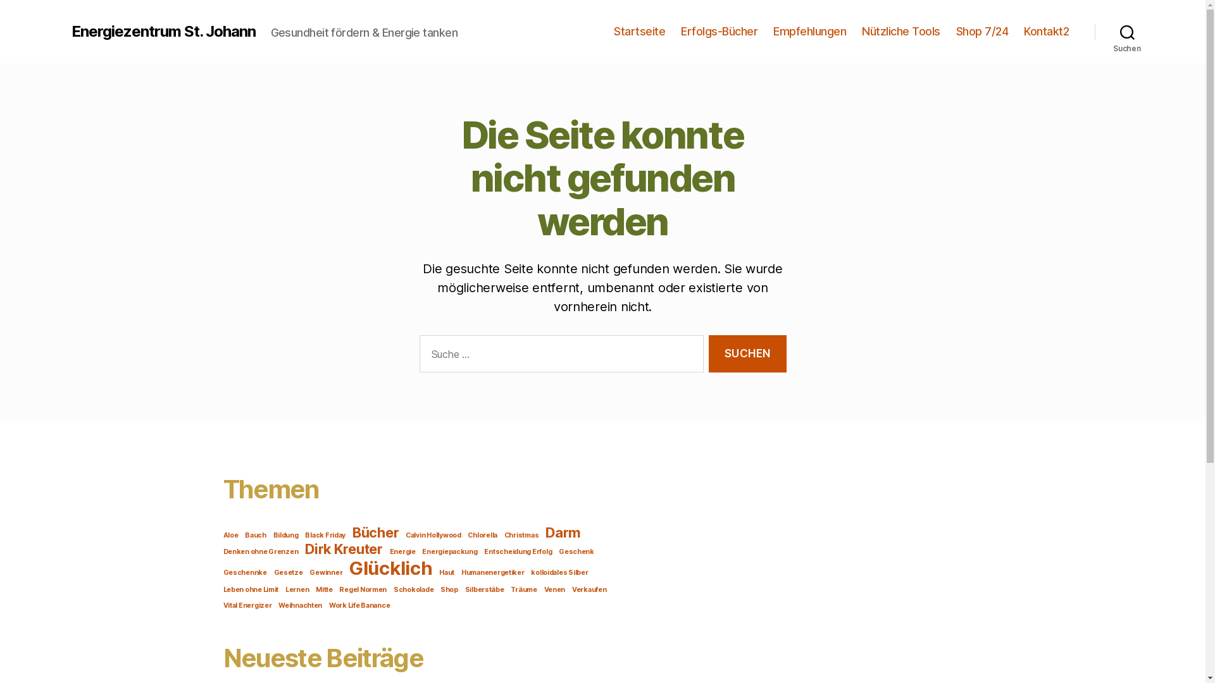 The image size is (1215, 683). I want to click on Vital Energizer, so click(247, 606).